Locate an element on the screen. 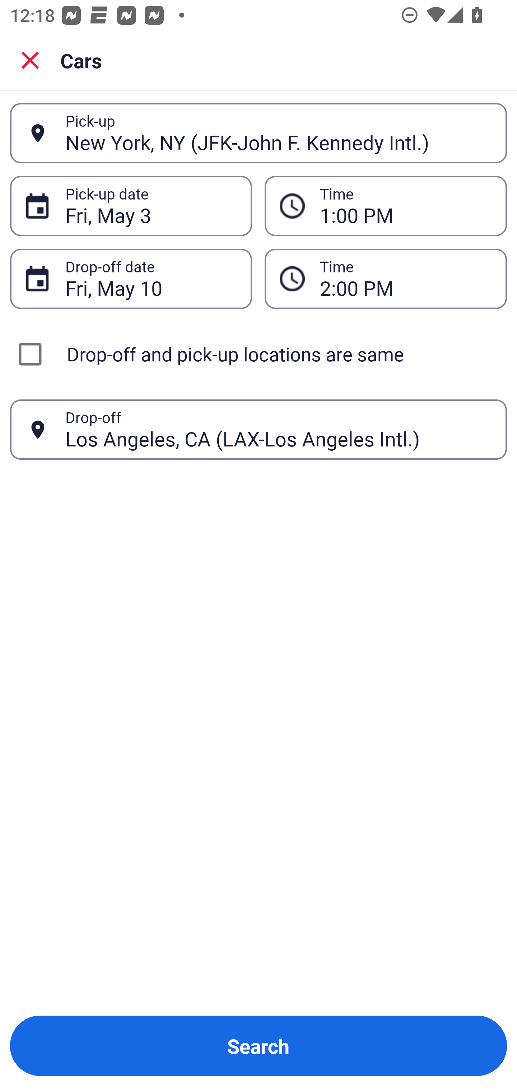  1:00 PM is located at coordinates (386, 205).